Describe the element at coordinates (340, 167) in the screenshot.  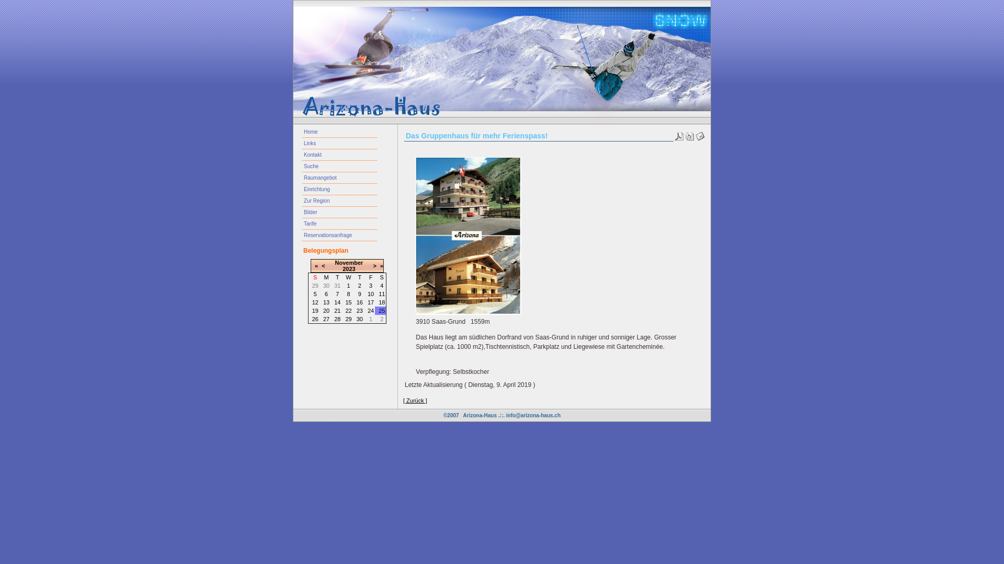
I see `Suche` at that location.